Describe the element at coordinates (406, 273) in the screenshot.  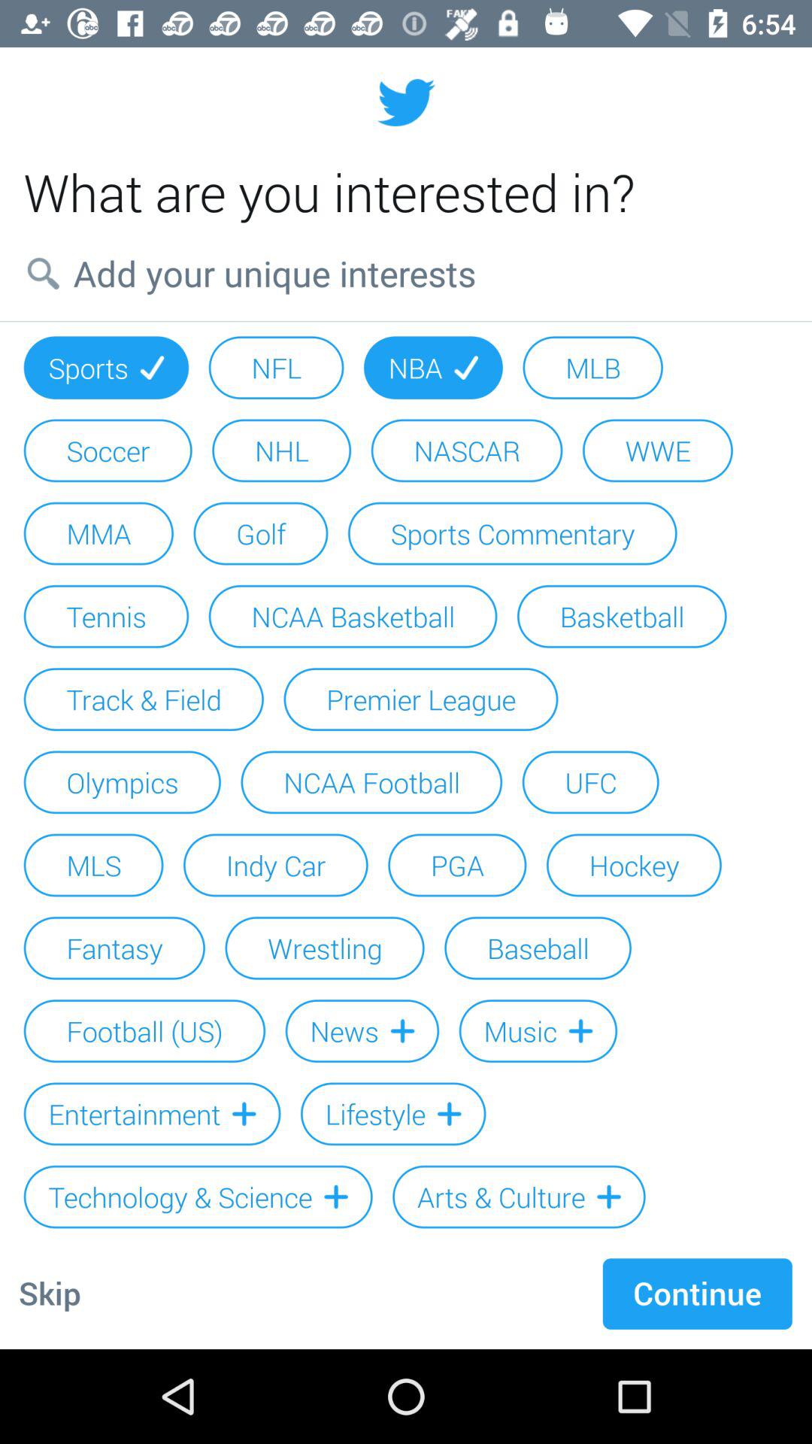
I see `search for your interests` at that location.